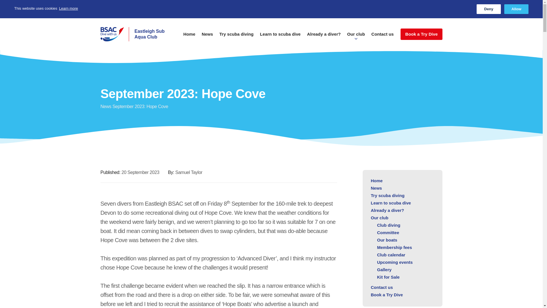  I want to click on Learn more, so click(68, 9).